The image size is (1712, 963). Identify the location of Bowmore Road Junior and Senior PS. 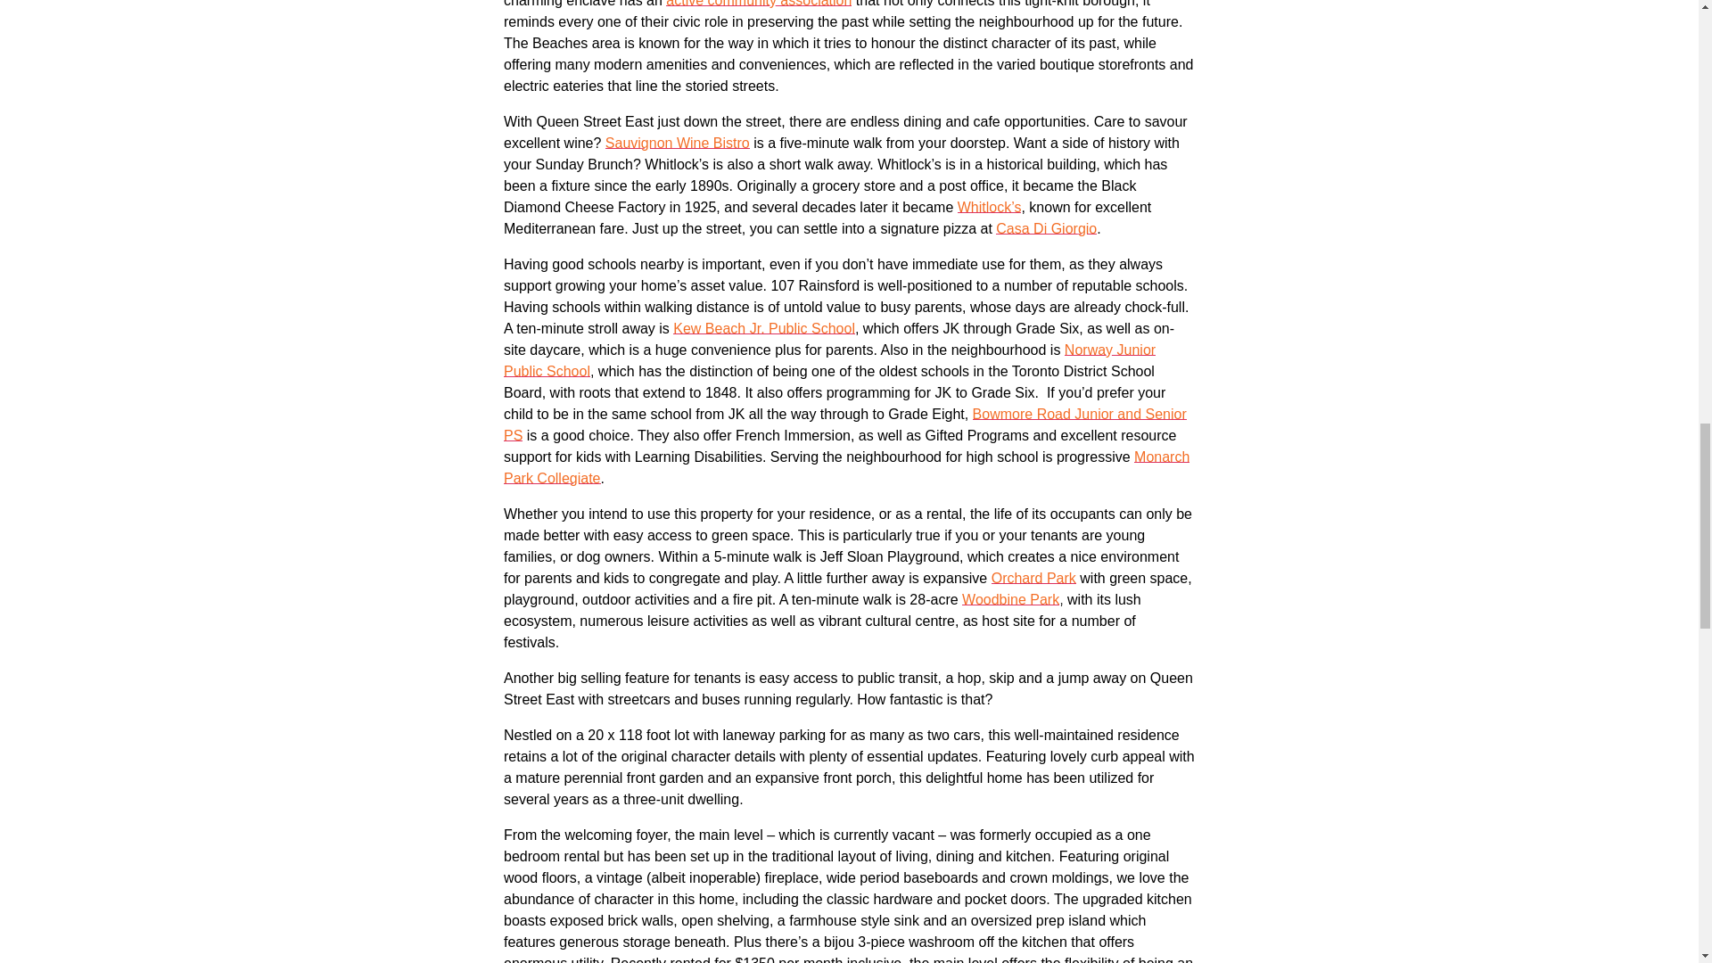
(844, 424).